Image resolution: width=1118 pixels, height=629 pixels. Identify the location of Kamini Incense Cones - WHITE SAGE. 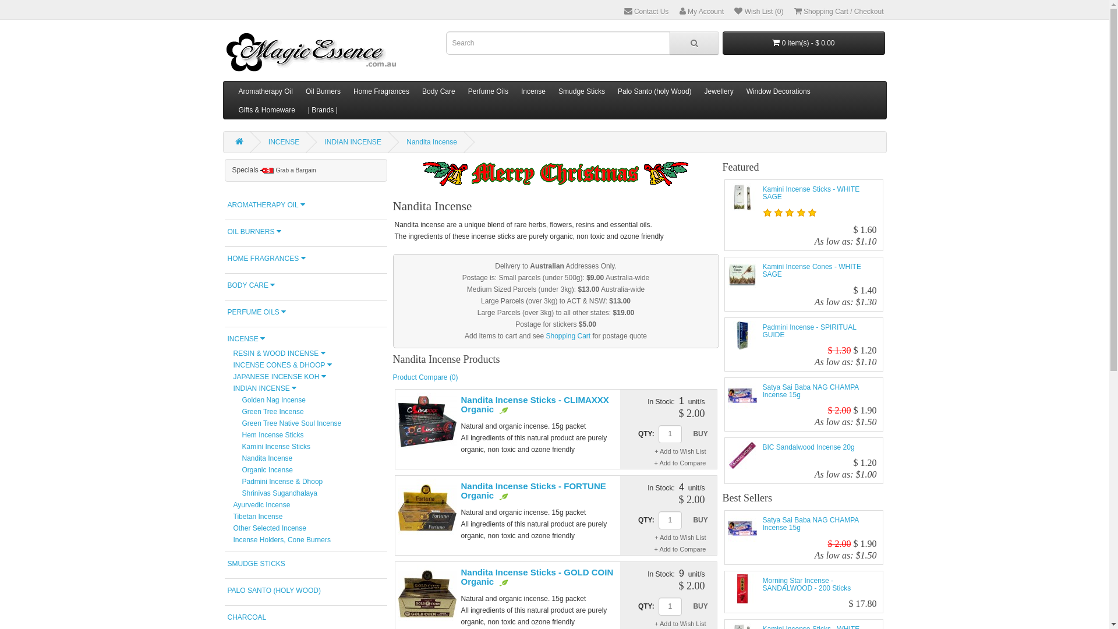
(742, 275).